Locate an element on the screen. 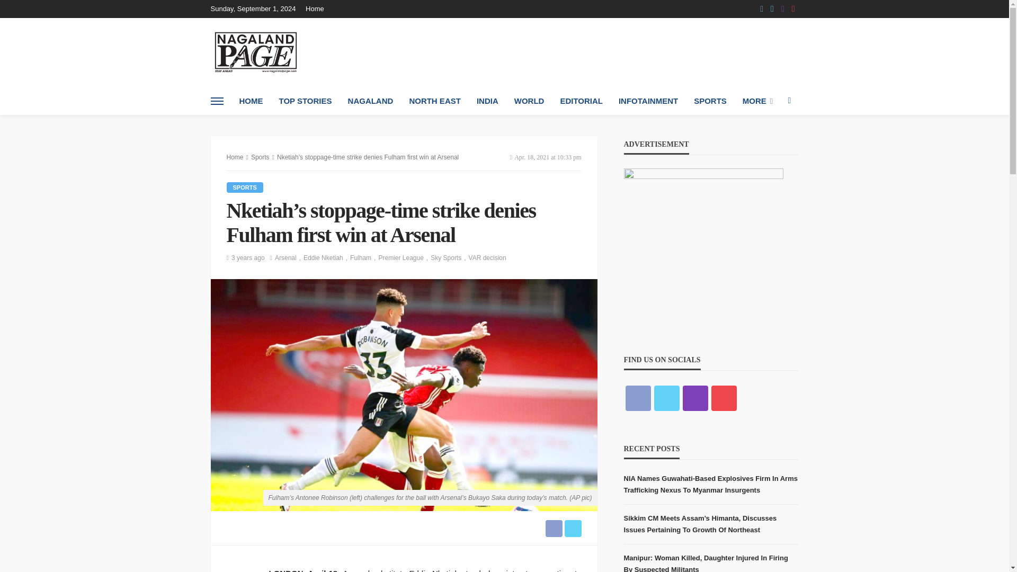 The height and width of the screenshot is (572, 1017). MORE is located at coordinates (757, 101).